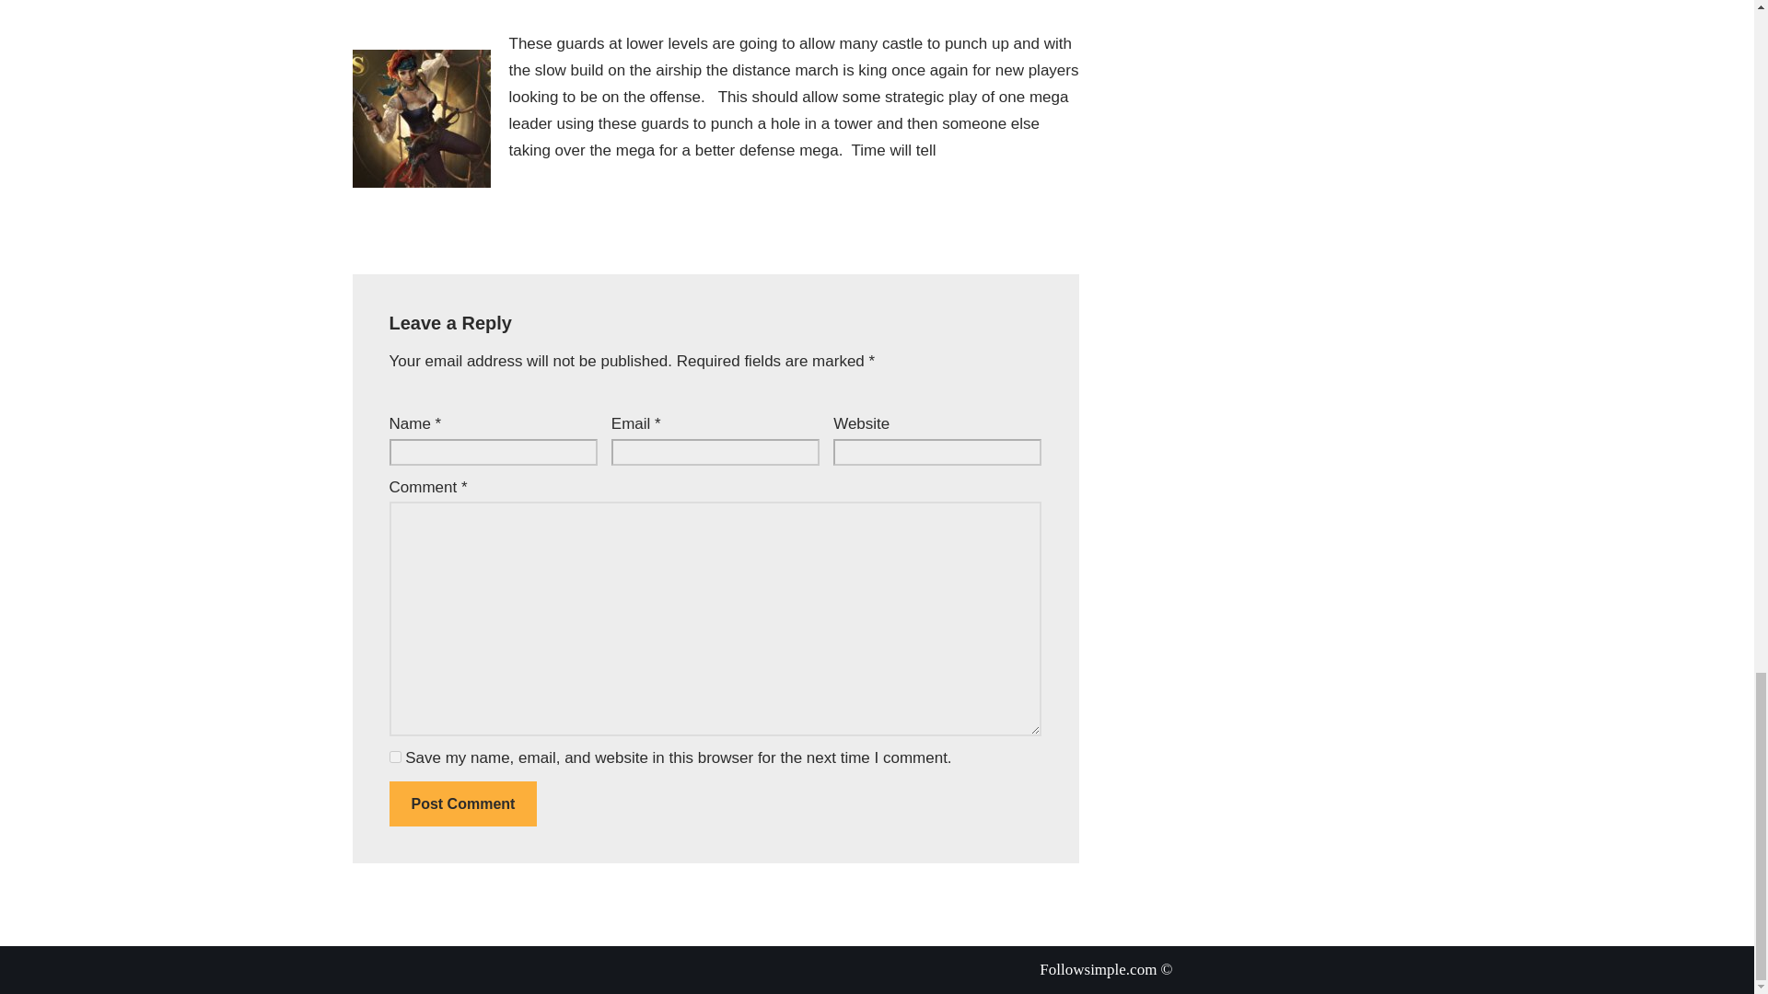 This screenshot has height=994, width=1768. Describe the element at coordinates (394, 757) in the screenshot. I see `yes` at that location.